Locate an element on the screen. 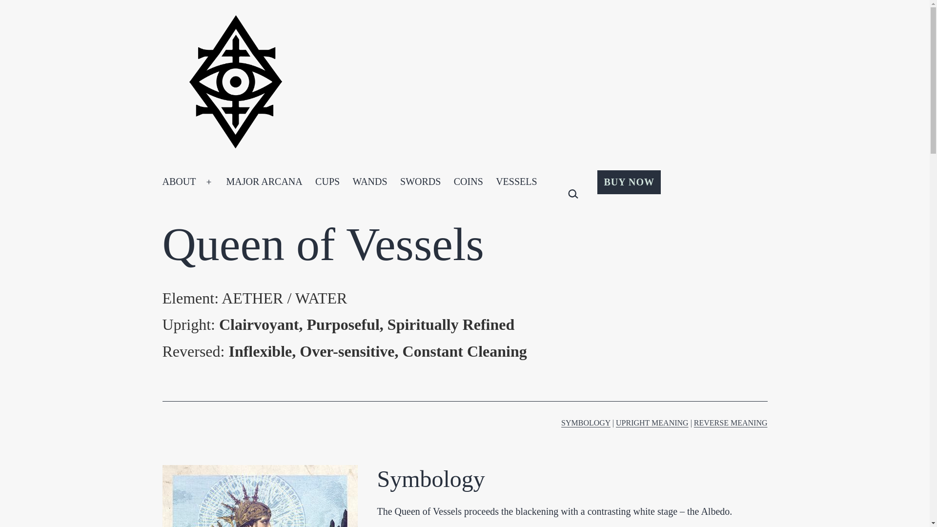  SWORDS is located at coordinates (421, 182).